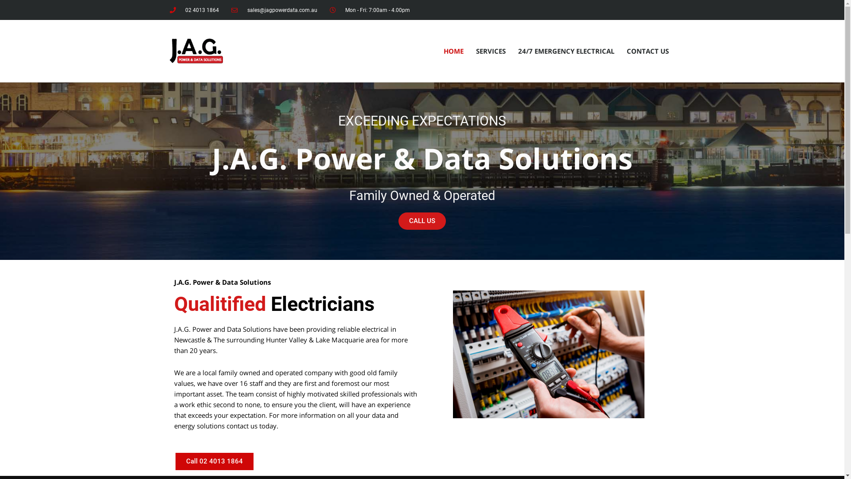  I want to click on CALL US, so click(422, 221).